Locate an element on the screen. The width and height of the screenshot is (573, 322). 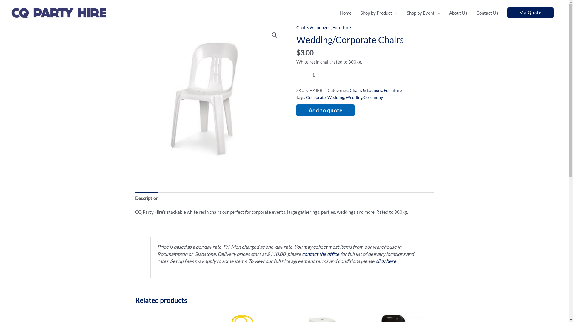
About Us is located at coordinates (458, 13).